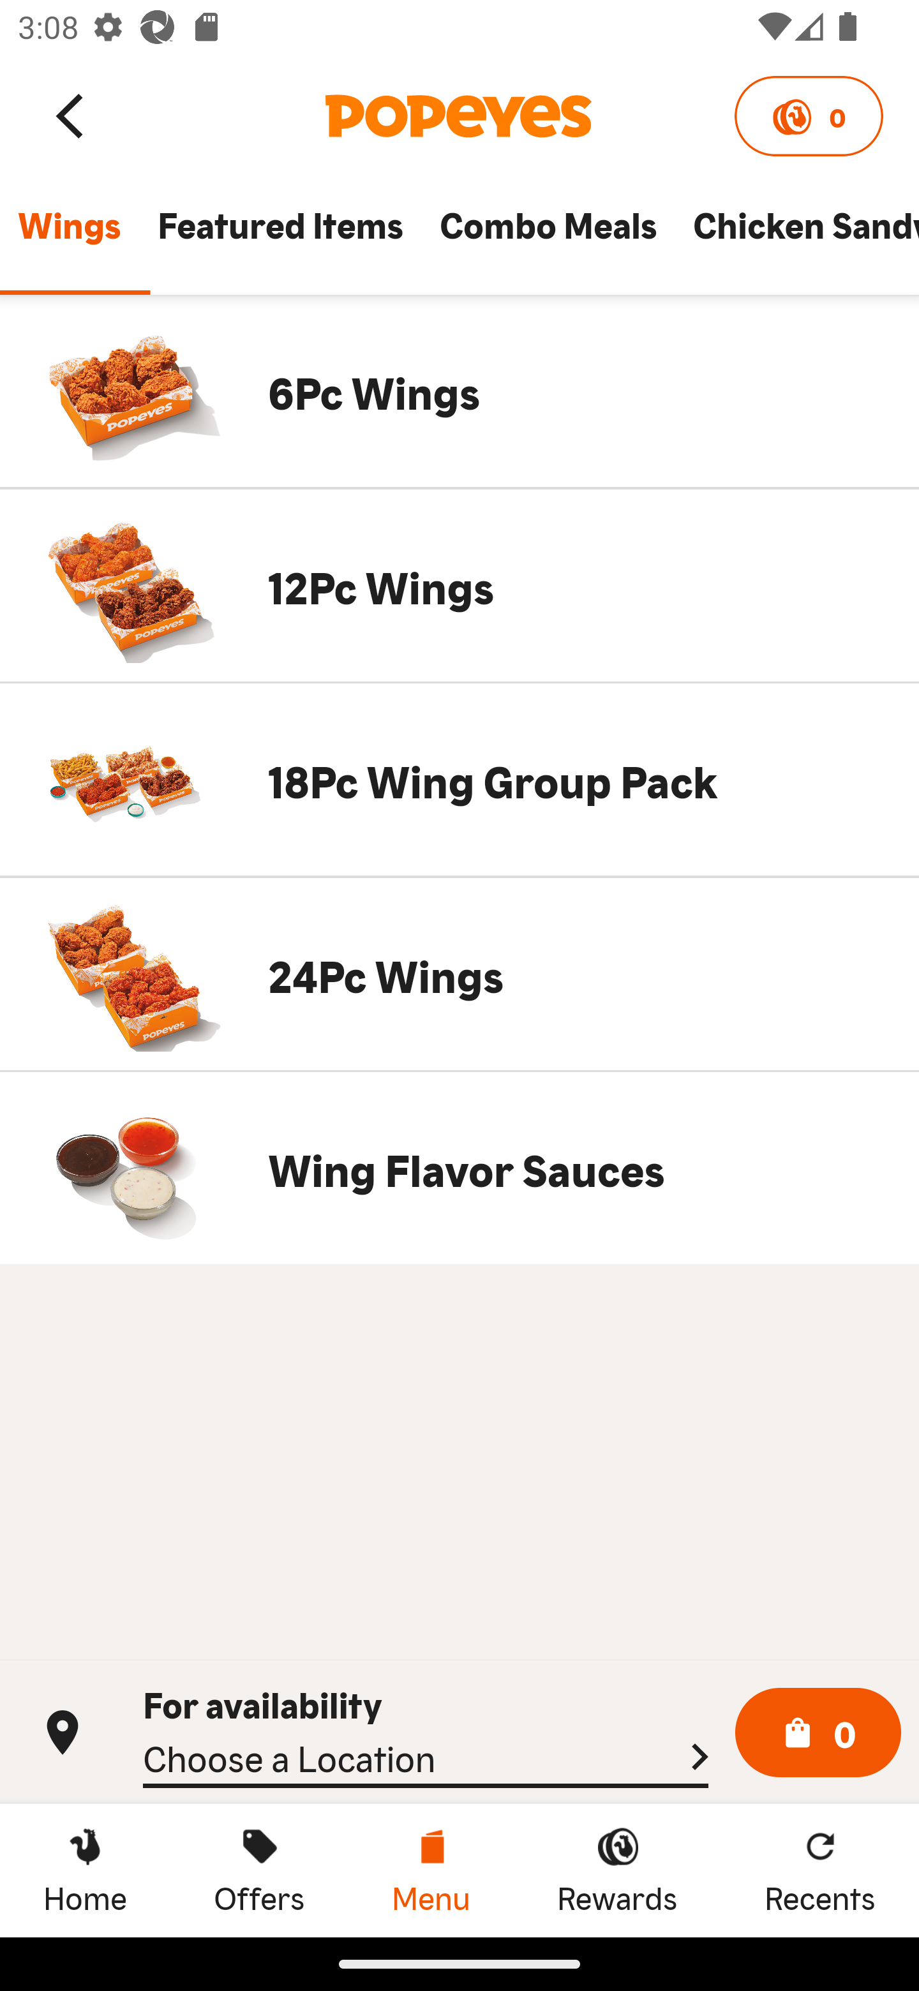  Describe the element at coordinates (808, 116) in the screenshot. I see `0 Points 0` at that location.